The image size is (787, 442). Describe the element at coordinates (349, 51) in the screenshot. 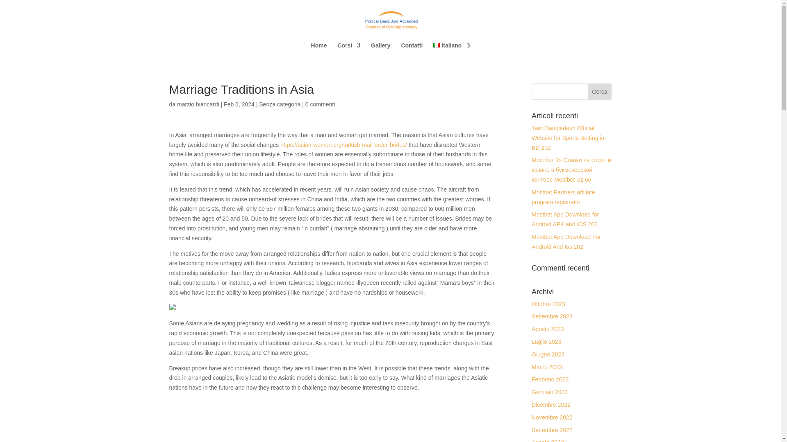

I see `Corsi` at that location.